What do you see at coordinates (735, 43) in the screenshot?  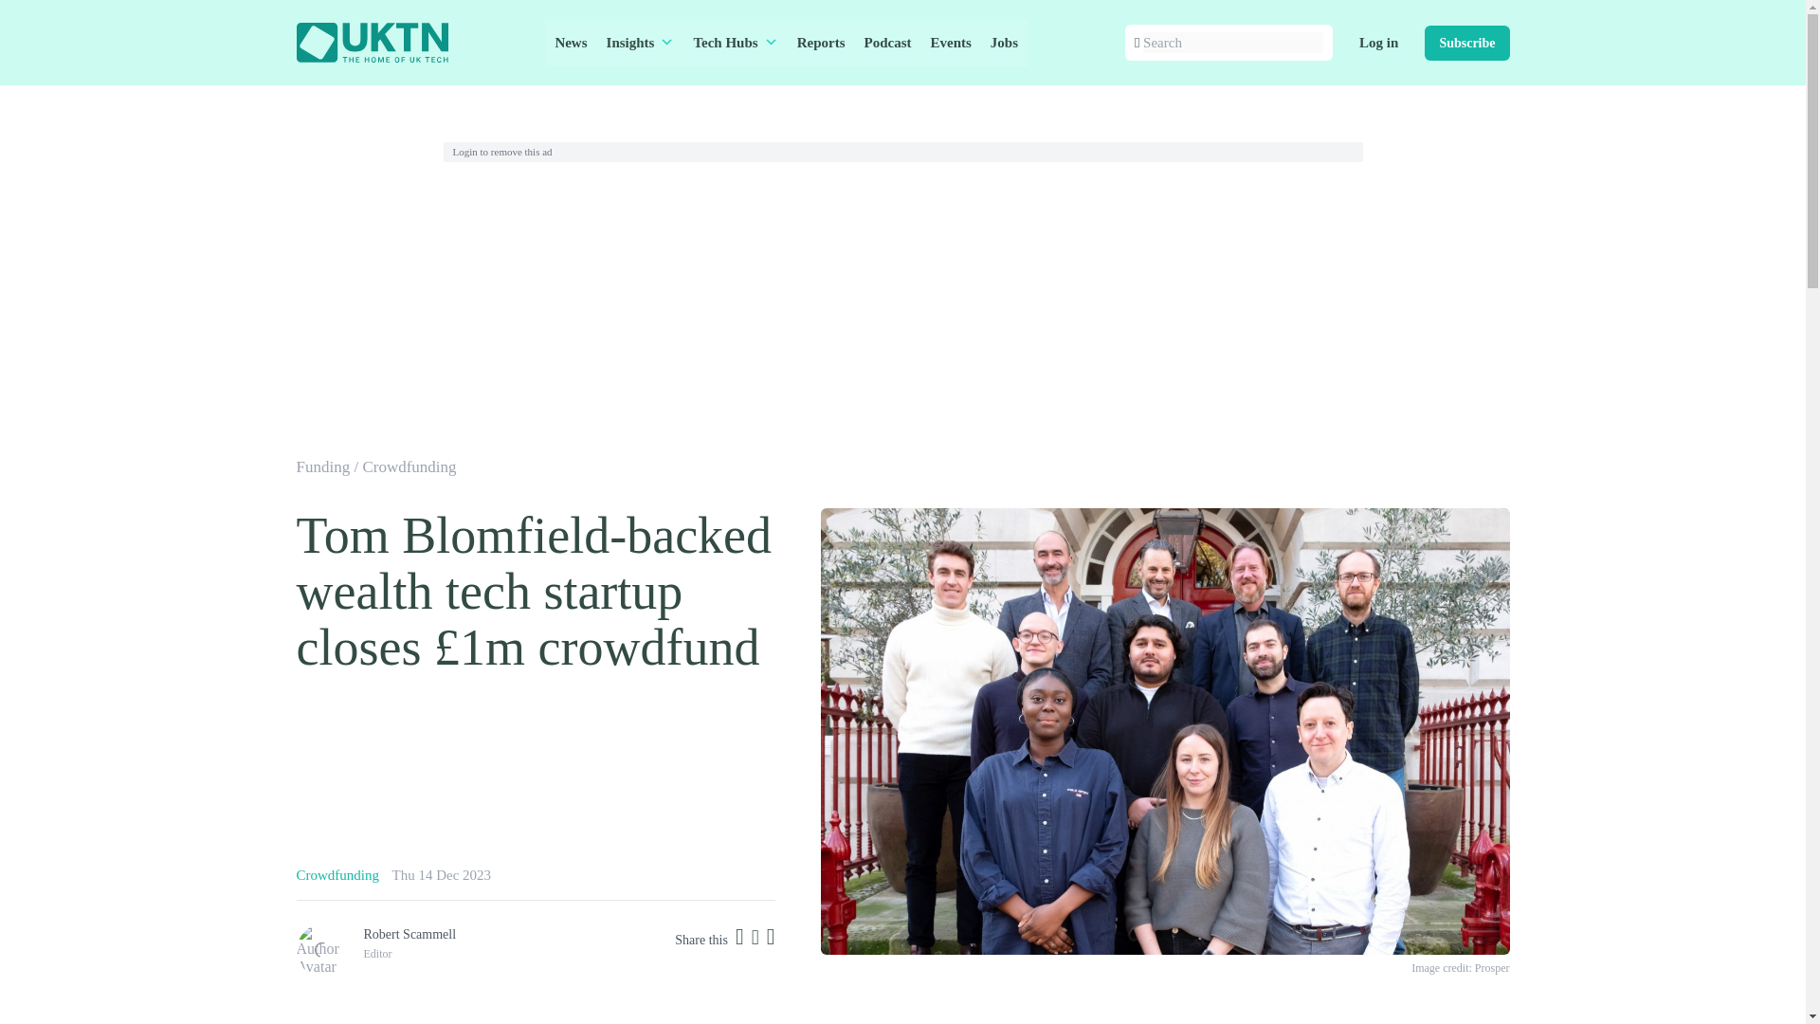 I see `Tech Hubs` at bounding box center [735, 43].